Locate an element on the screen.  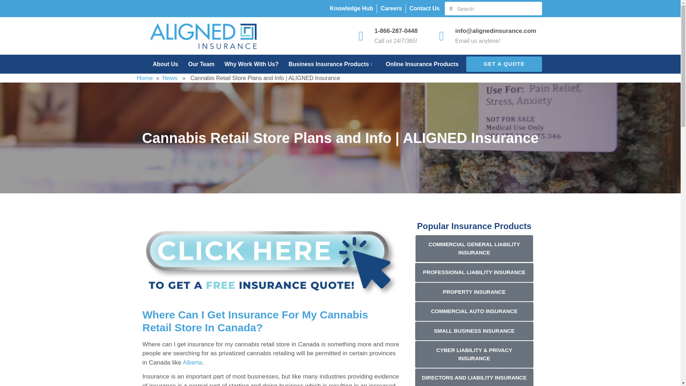
Contact Us is located at coordinates (424, 8).